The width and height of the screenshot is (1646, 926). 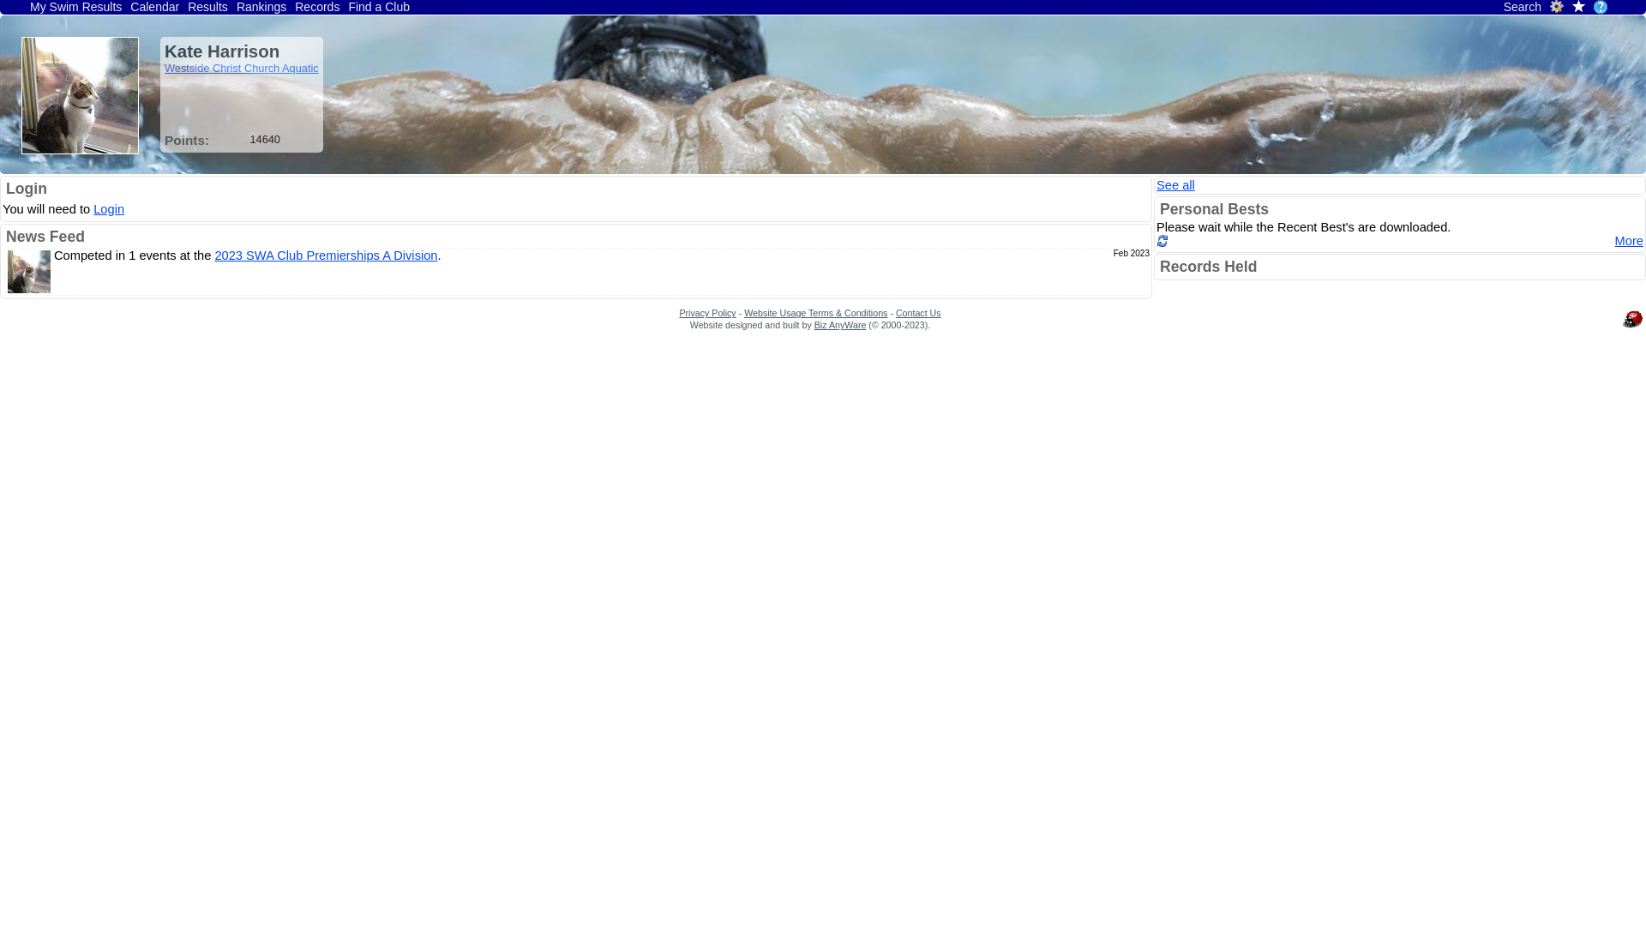 I want to click on Contact Us, so click(x=919, y=313).